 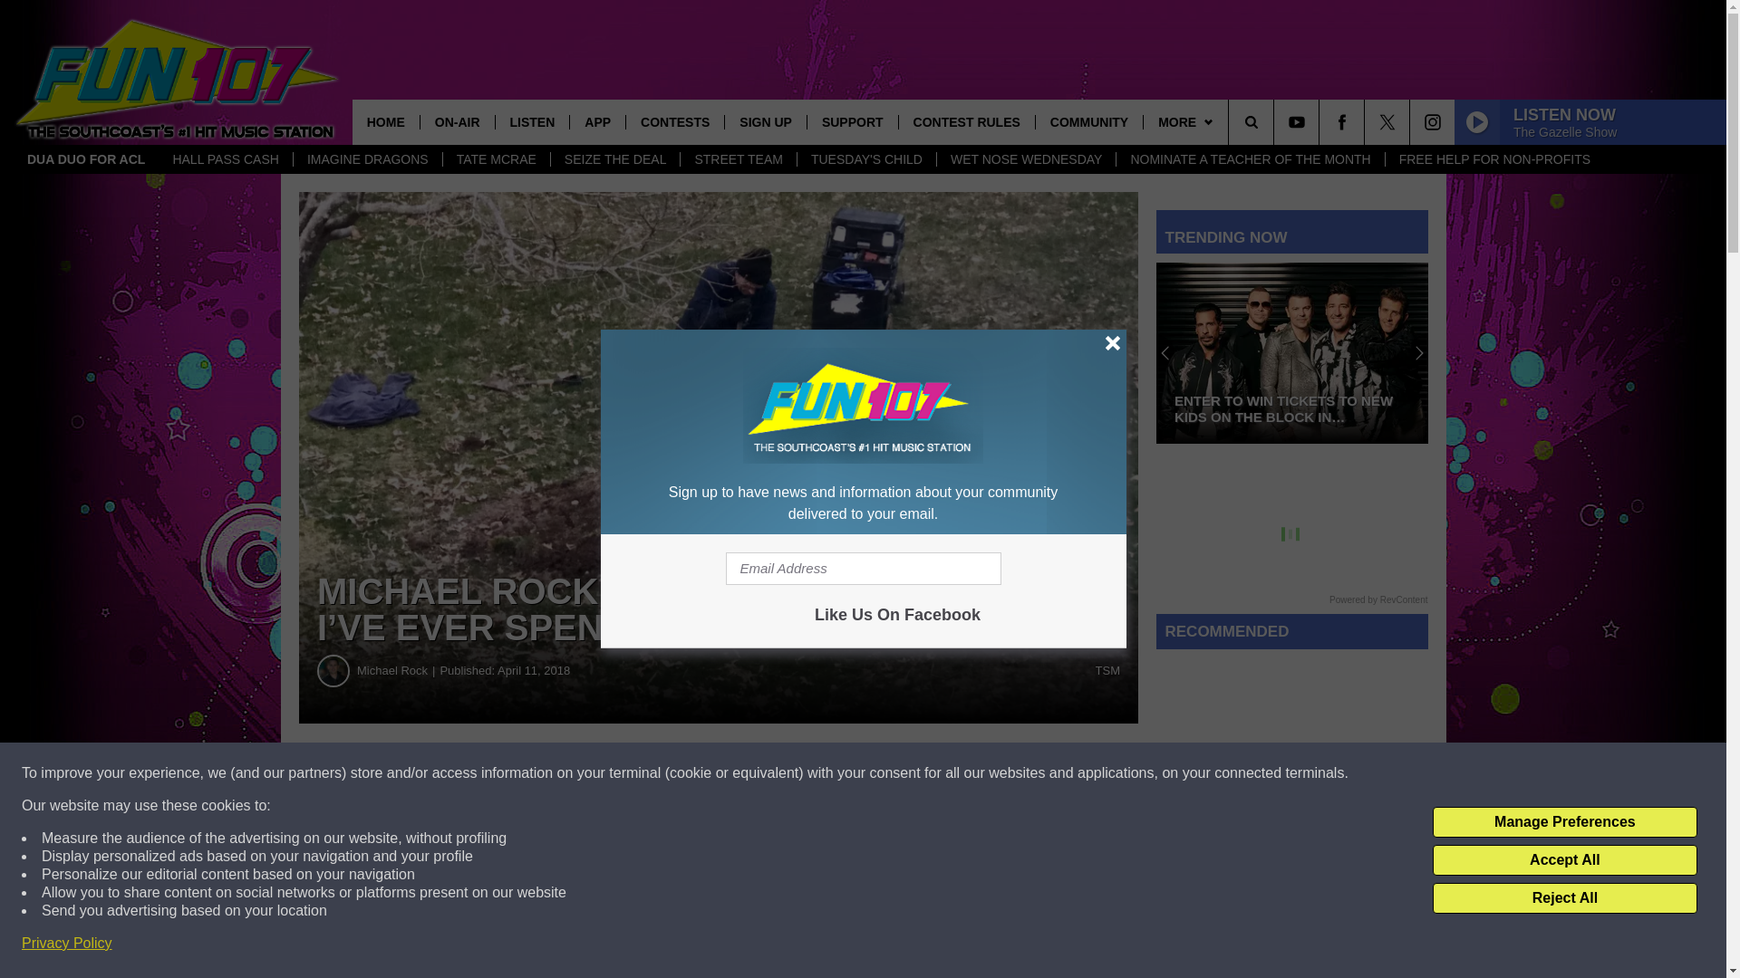 What do you see at coordinates (225, 159) in the screenshot?
I see `HALL PASS CASH` at bounding box center [225, 159].